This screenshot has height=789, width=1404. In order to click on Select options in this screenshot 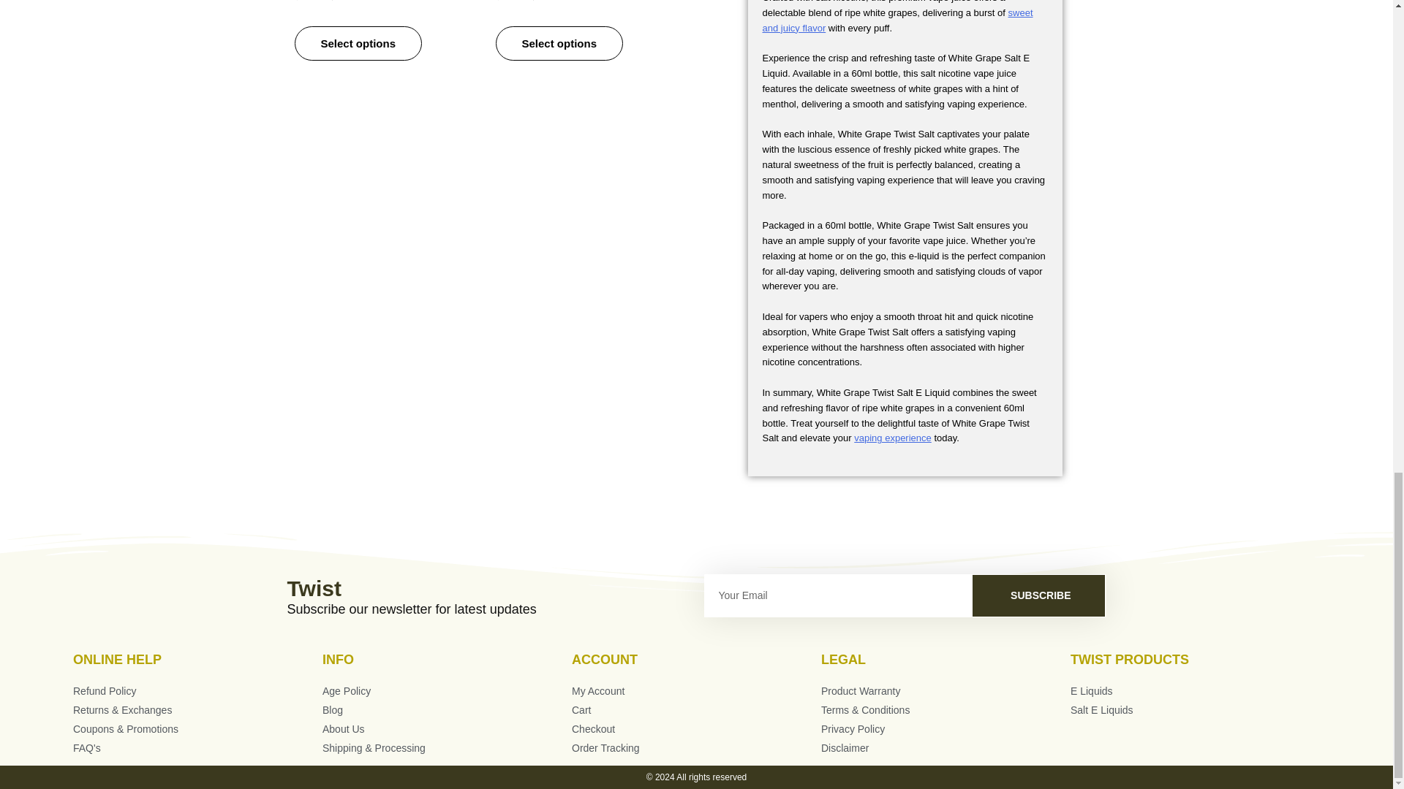, I will do `click(559, 43)`.